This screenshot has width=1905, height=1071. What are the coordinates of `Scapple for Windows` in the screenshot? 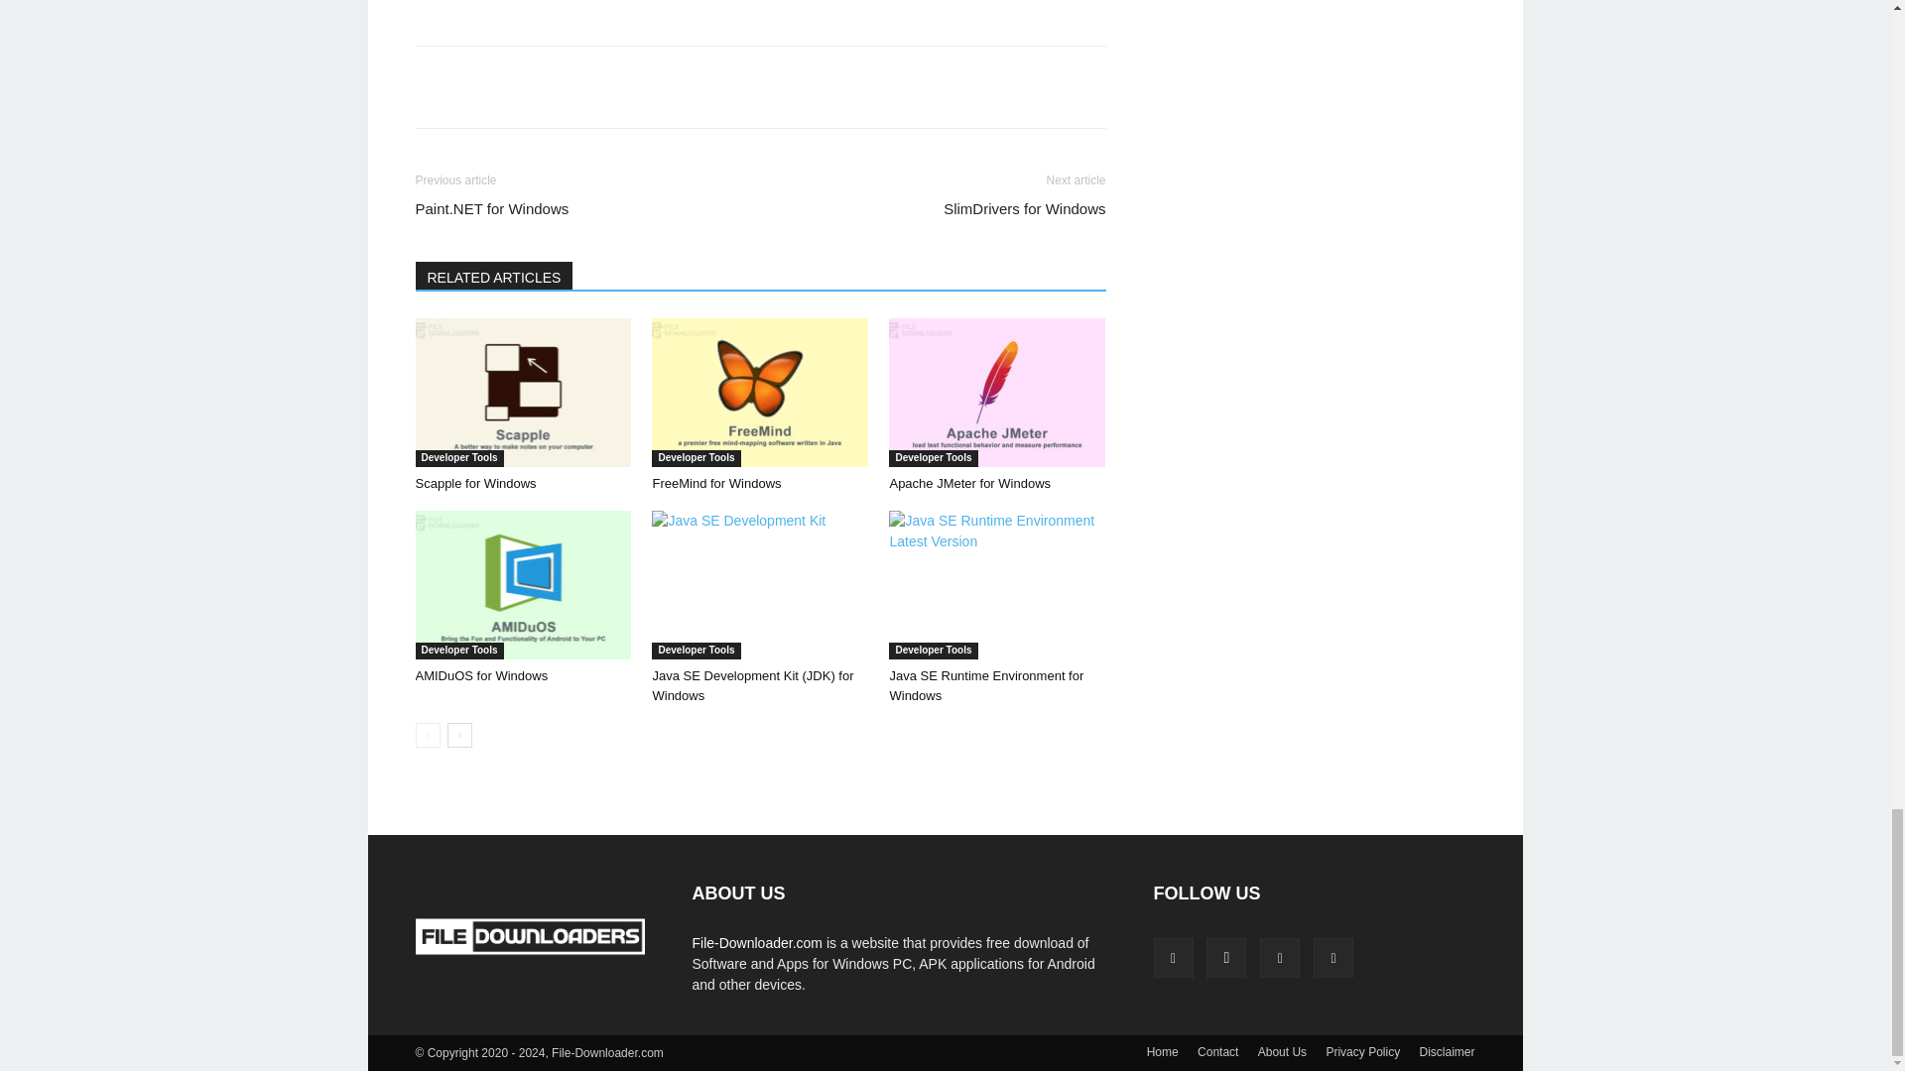 It's located at (474, 482).